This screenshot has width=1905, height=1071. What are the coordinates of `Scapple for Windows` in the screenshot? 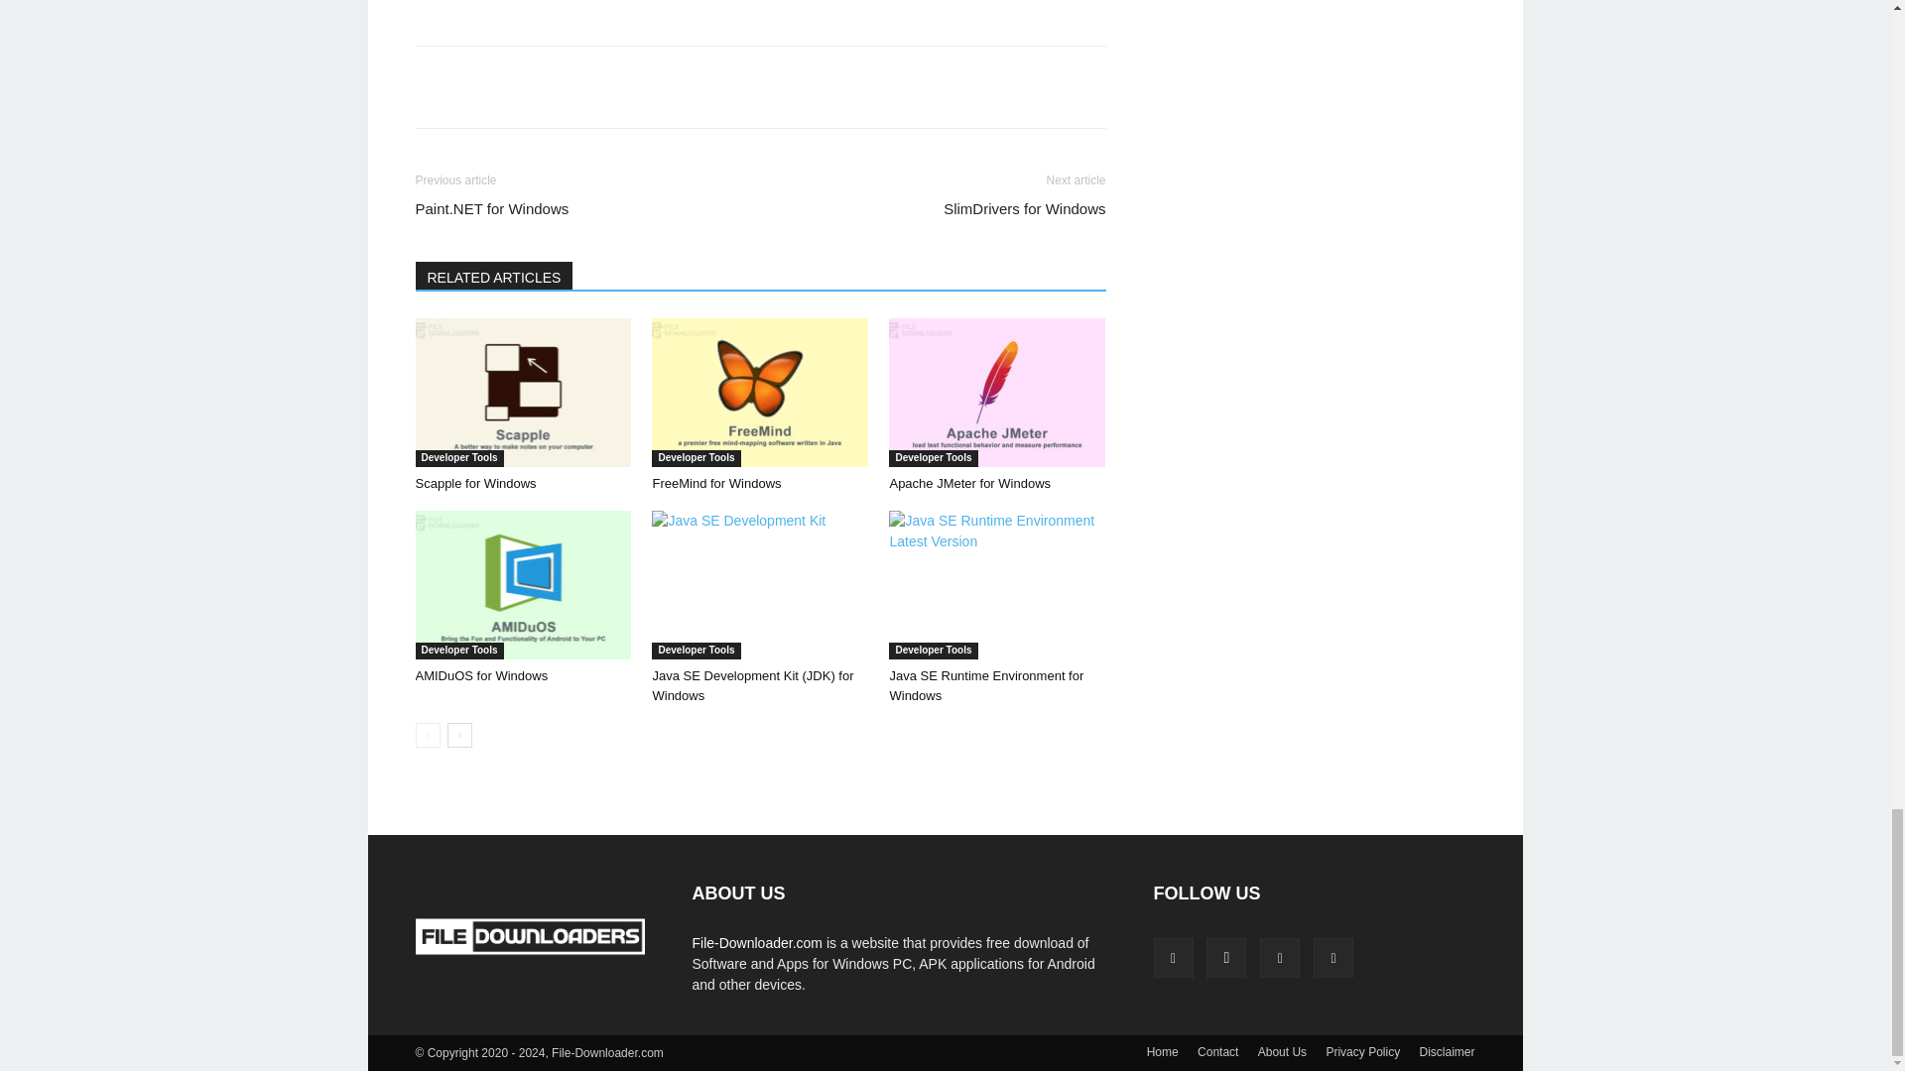 It's located at (474, 482).